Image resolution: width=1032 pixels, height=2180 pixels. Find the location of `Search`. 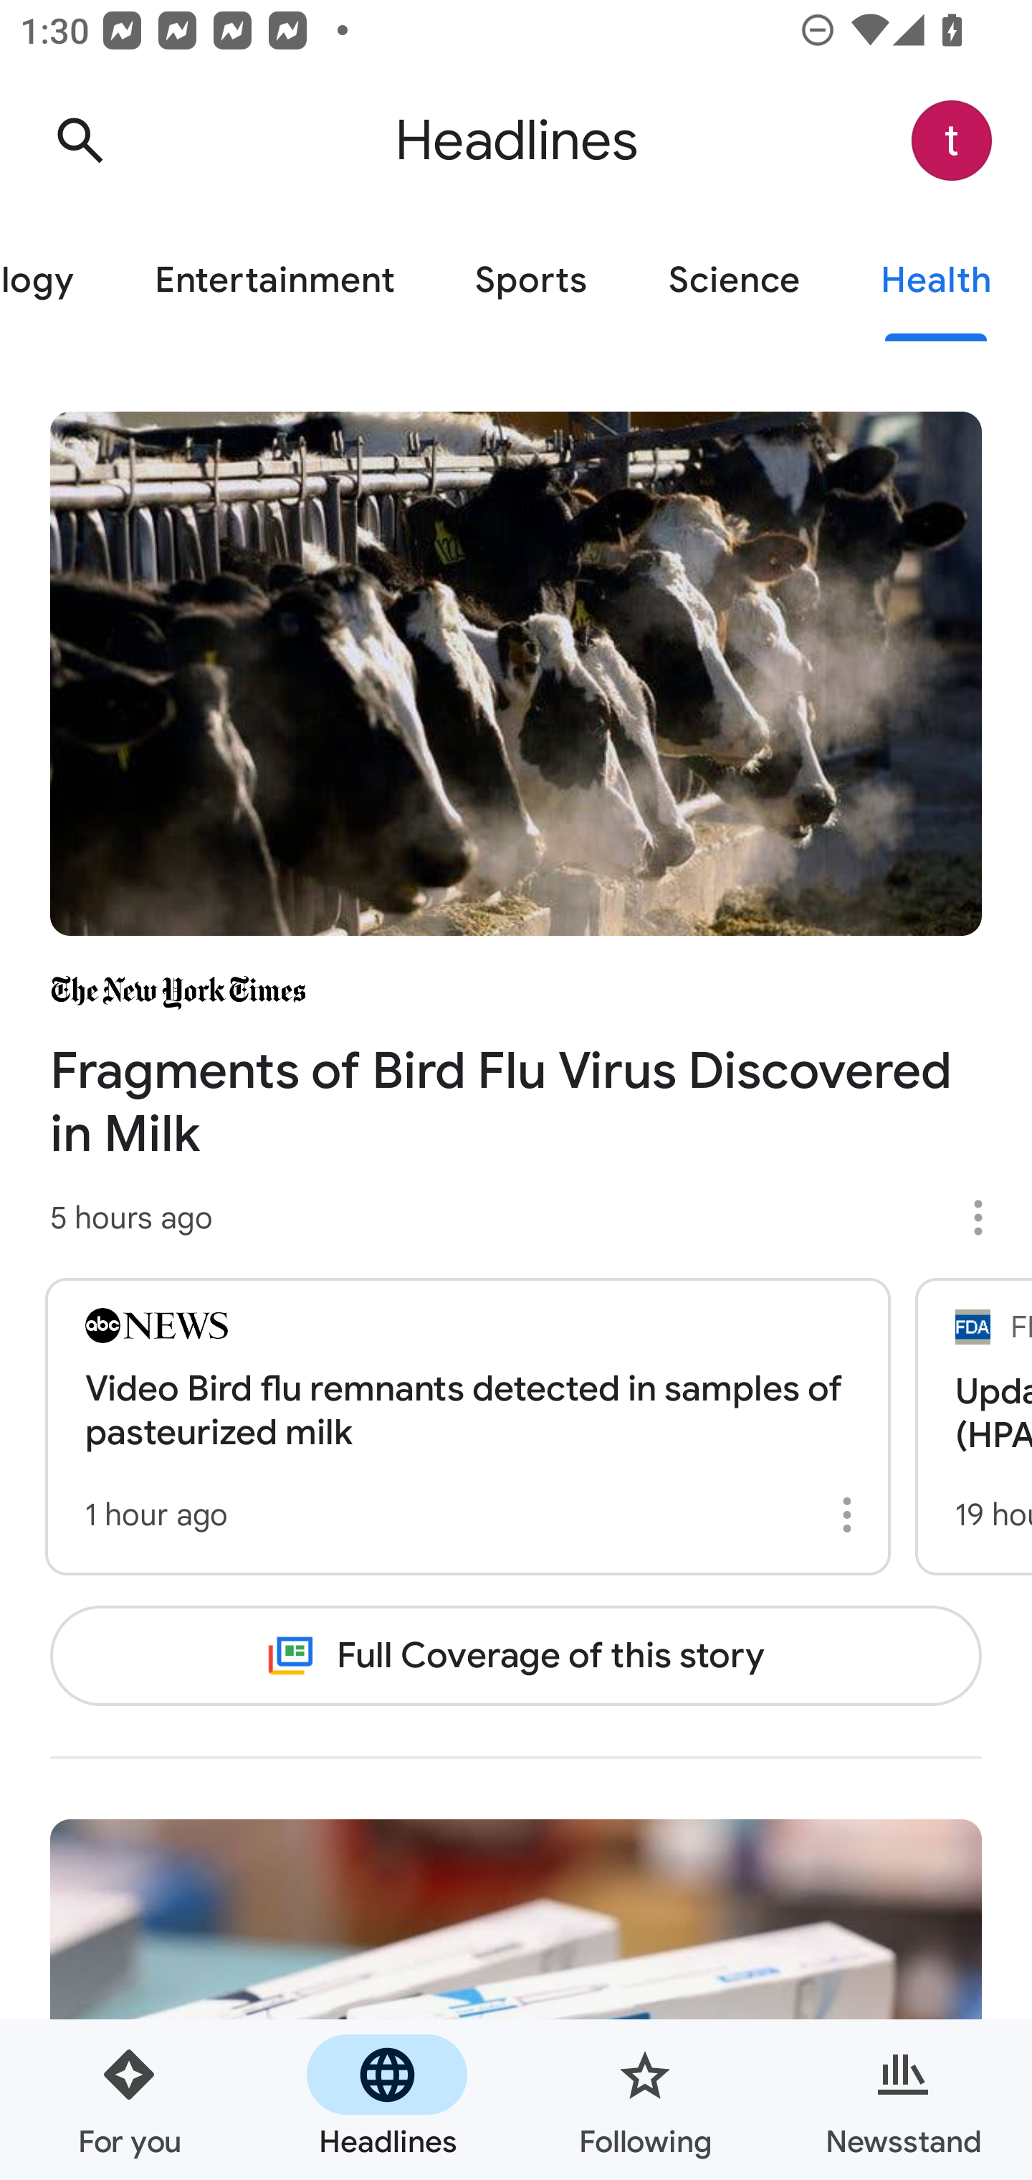

Search is located at coordinates (80, 141).